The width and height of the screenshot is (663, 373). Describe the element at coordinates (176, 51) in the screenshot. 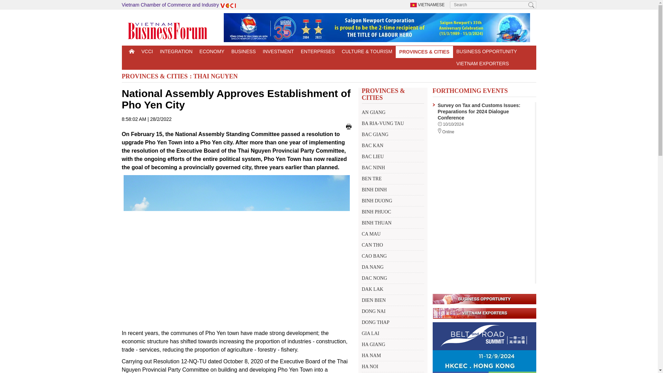

I see `INTEGRATION` at that location.